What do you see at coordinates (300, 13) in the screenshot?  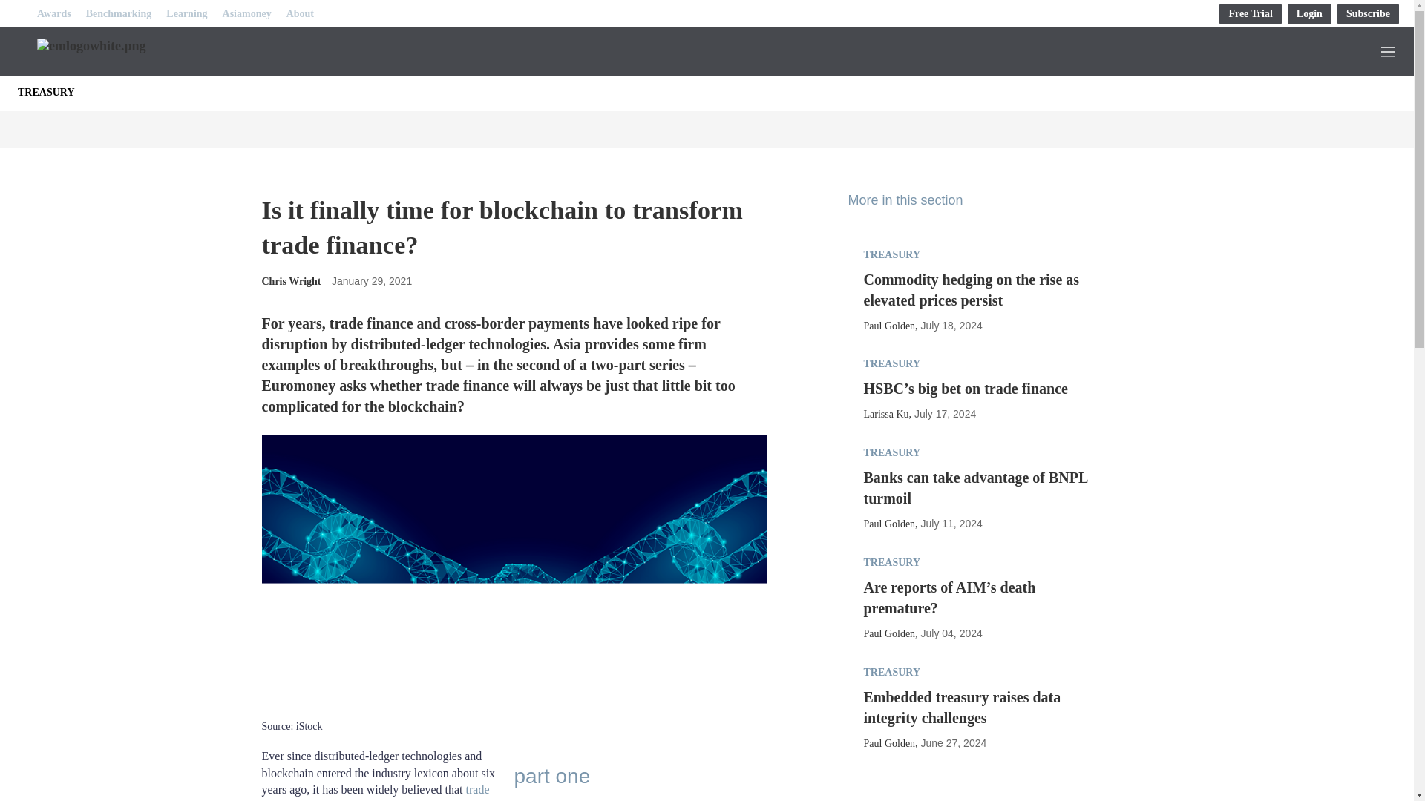 I see `About` at bounding box center [300, 13].